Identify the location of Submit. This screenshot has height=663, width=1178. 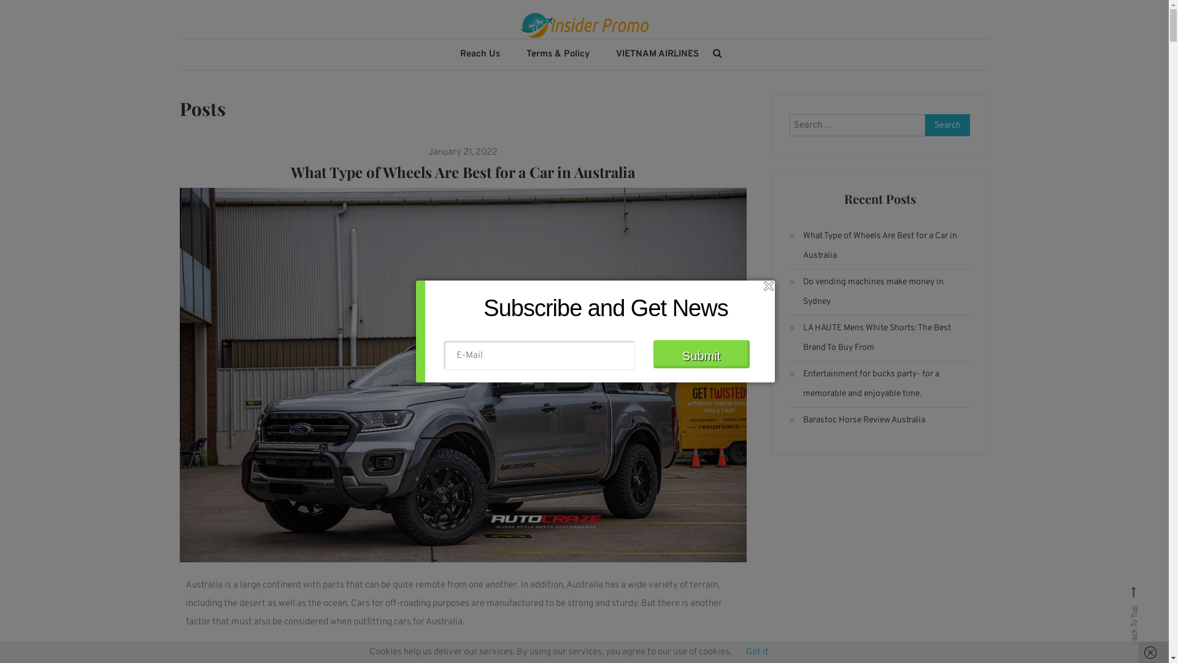
(701, 354).